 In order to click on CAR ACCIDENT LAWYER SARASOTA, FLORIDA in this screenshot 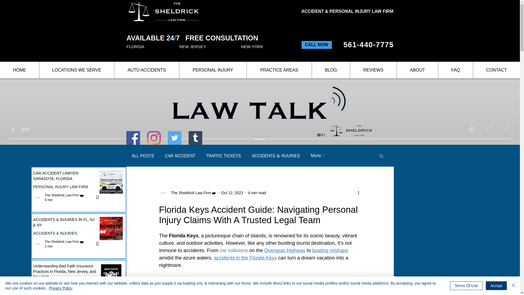, I will do `click(66, 177)`.